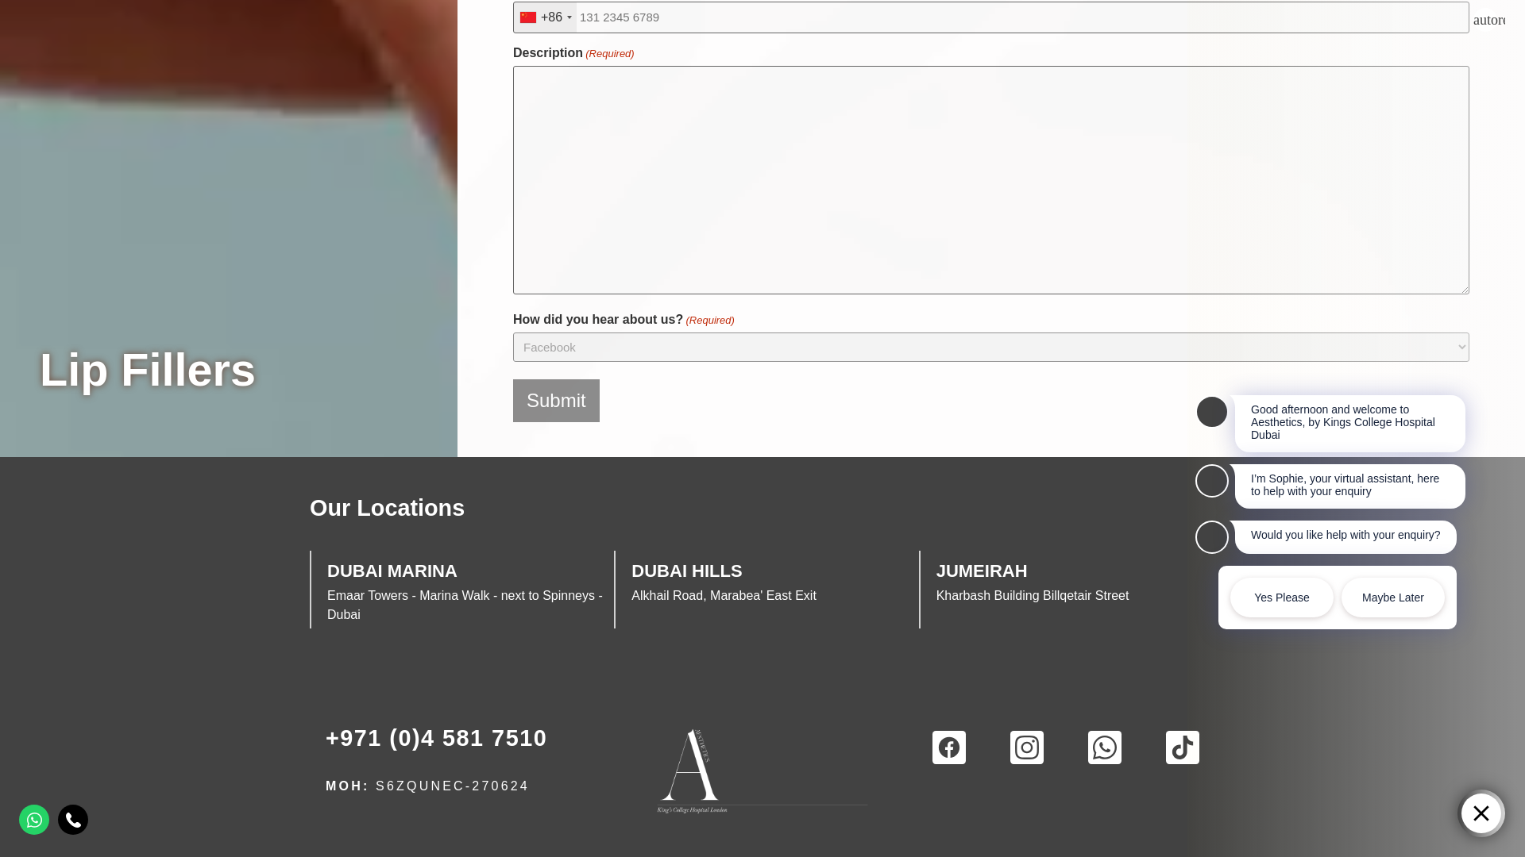  What do you see at coordinates (545, 17) in the screenshot?
I see `China` at bounding box center [545, 17].